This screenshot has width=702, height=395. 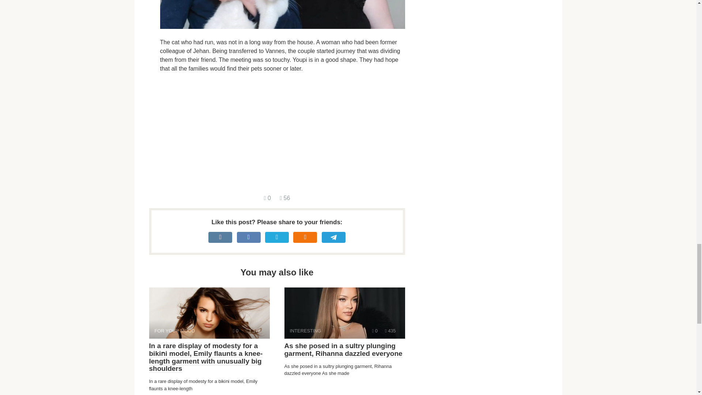 What do you see at coordinates (282, 133) in the screenshot?
I see `Views` at bounding box center [282, 133].